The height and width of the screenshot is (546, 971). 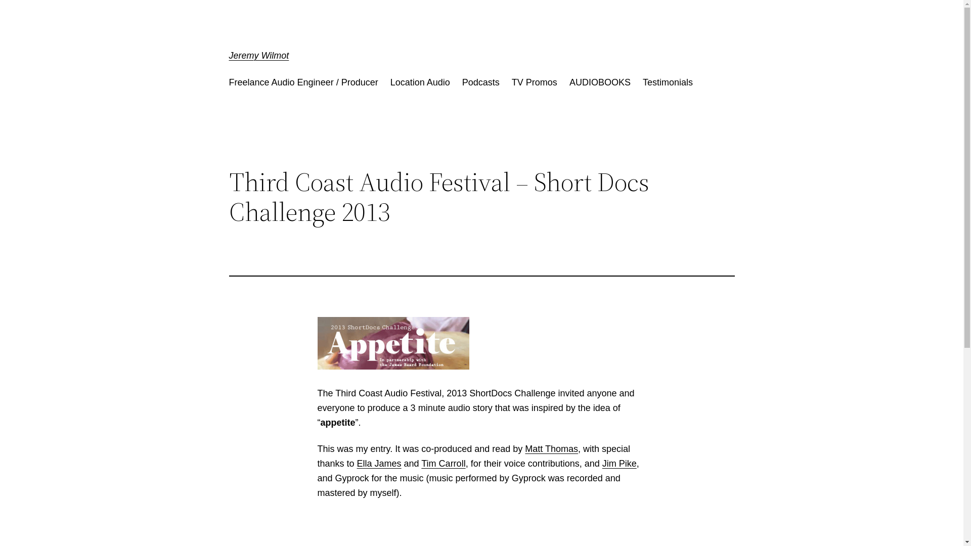 What do you see at coordinates (535, 83) in the screenshot?
I see `TV Promos` at bounding box center [535, 83].